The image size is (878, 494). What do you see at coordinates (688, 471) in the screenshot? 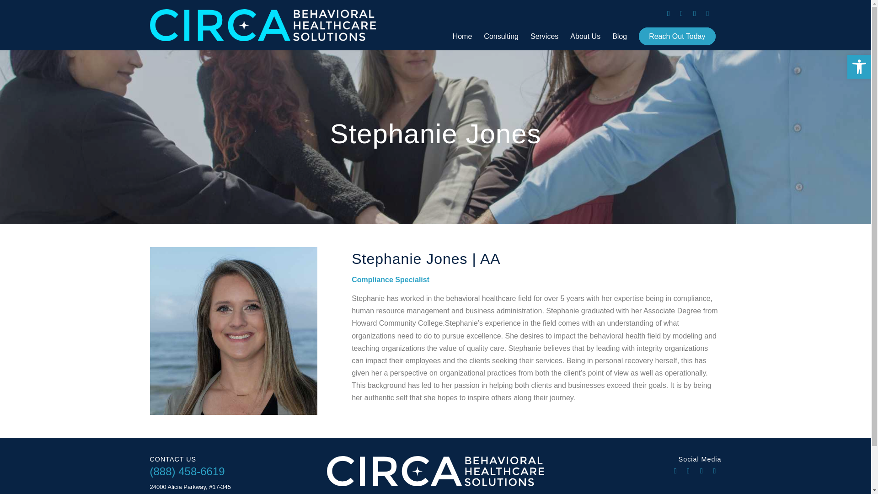
I see `instagram` at bounding box center [688, 471].